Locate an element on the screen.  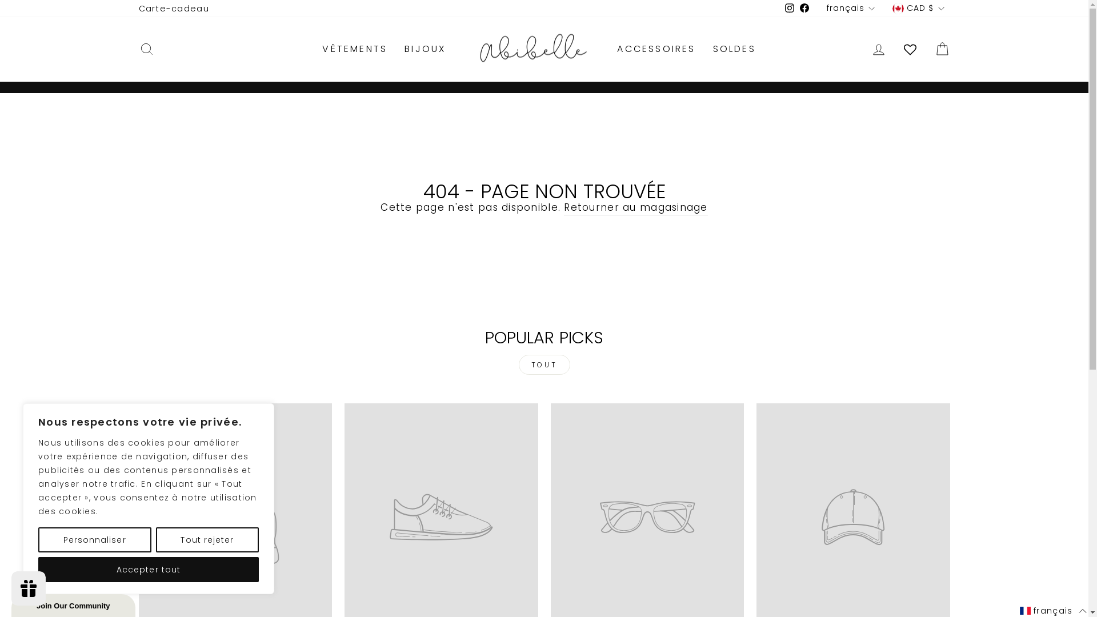
SE CONNECTER is located at coordinates (879, 49).